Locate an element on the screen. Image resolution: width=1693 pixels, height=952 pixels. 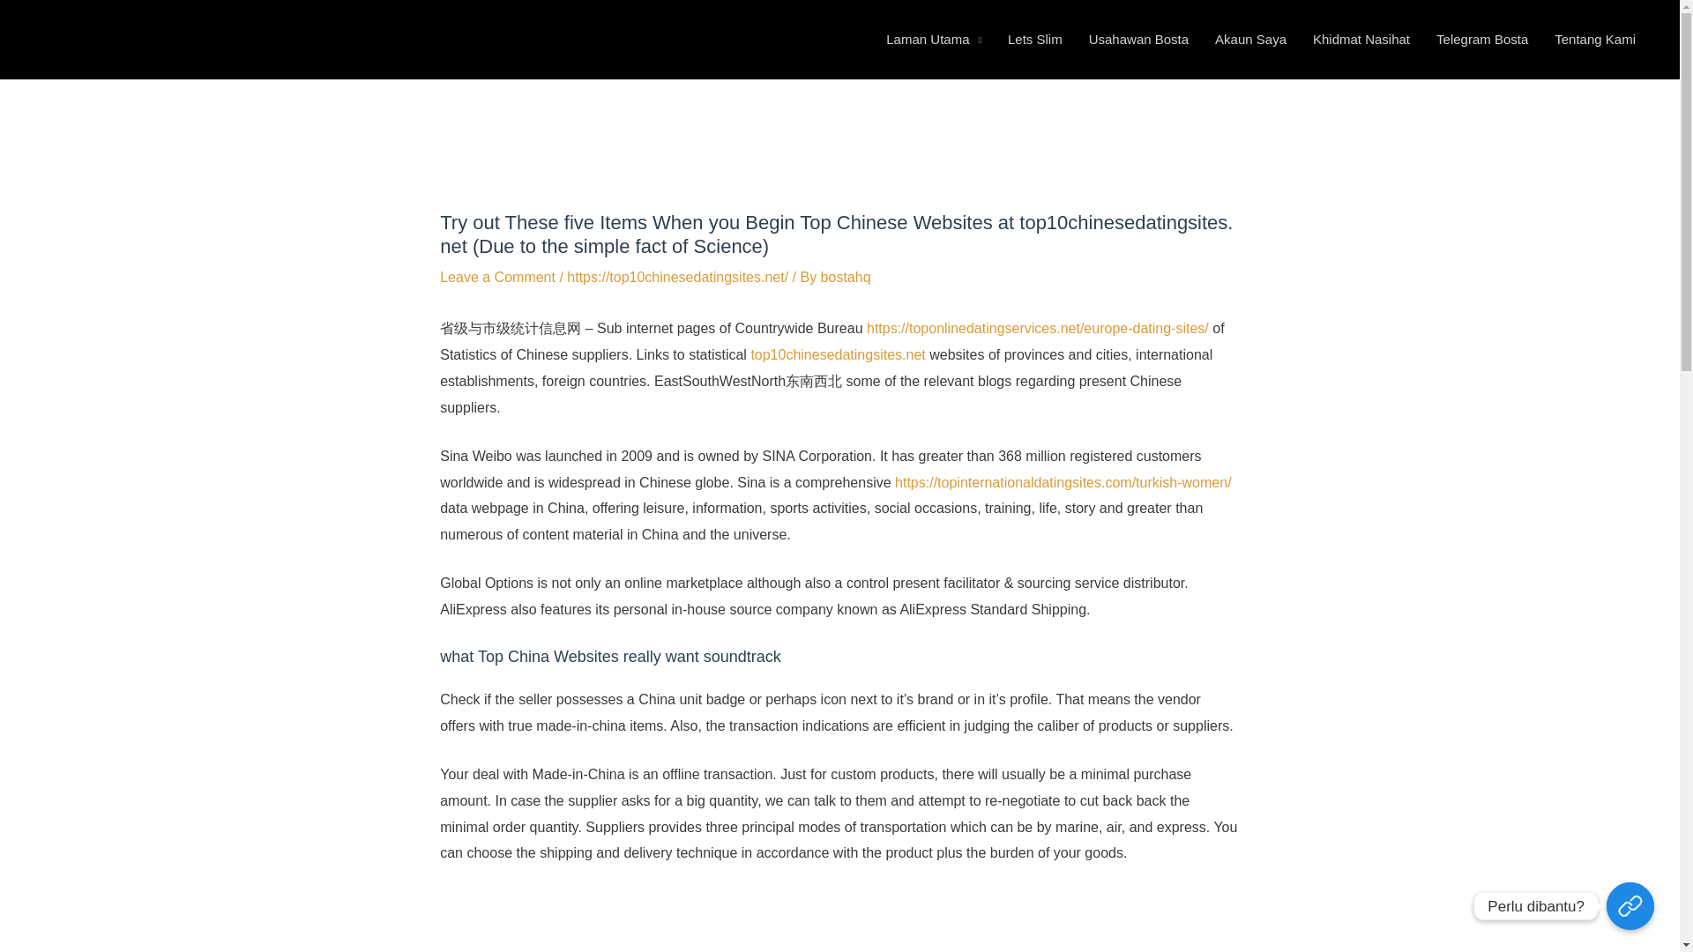
Tentang Kami is located at coordinates (1594, 39).